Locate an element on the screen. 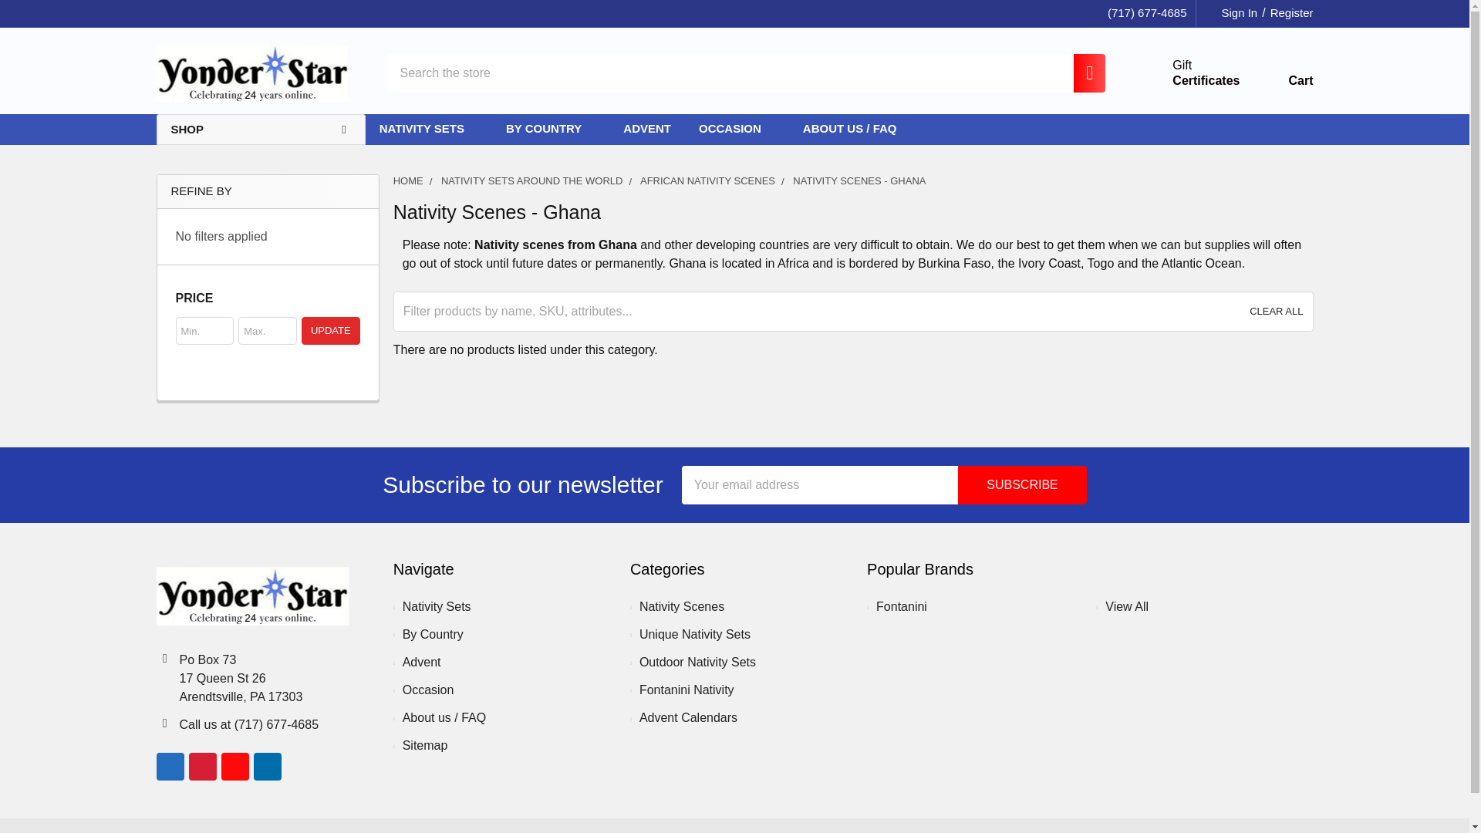 Image resolution: width=1481 pixels, height=833 pixels. Facebook is located at coordinates (170, 767).